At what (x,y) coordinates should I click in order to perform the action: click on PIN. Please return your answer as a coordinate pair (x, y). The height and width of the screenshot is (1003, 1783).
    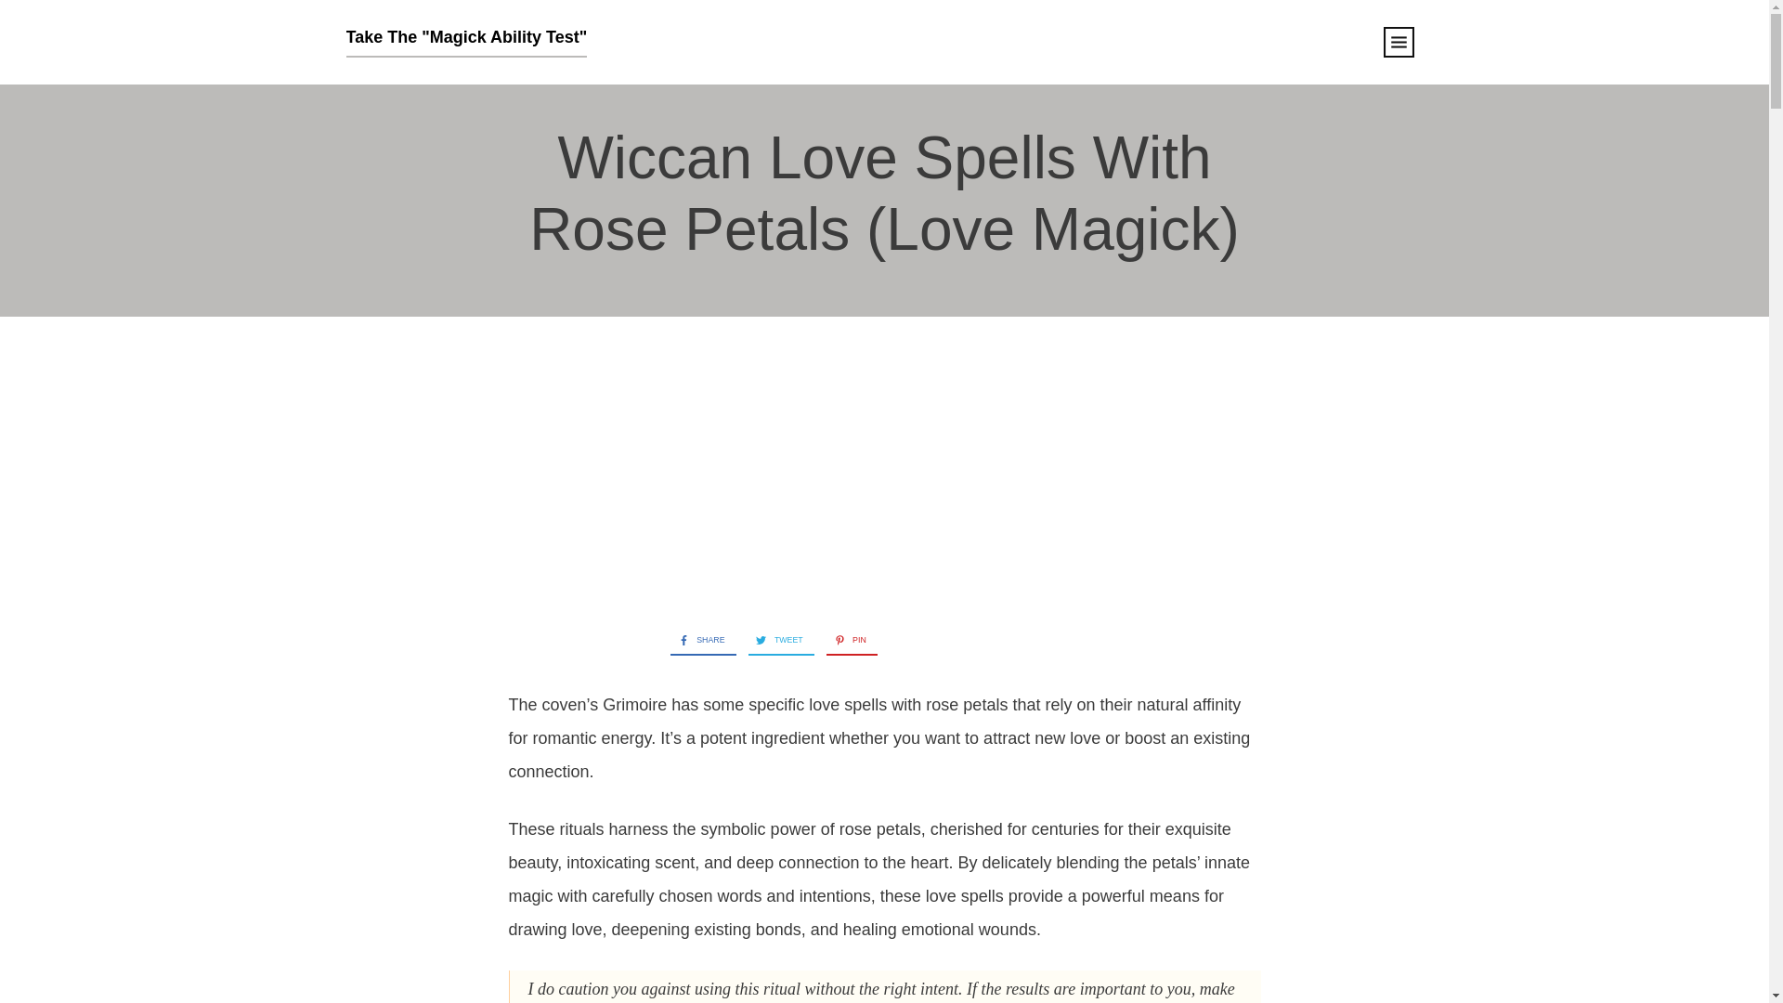
    Looking at the image, I should click on (847, 641).